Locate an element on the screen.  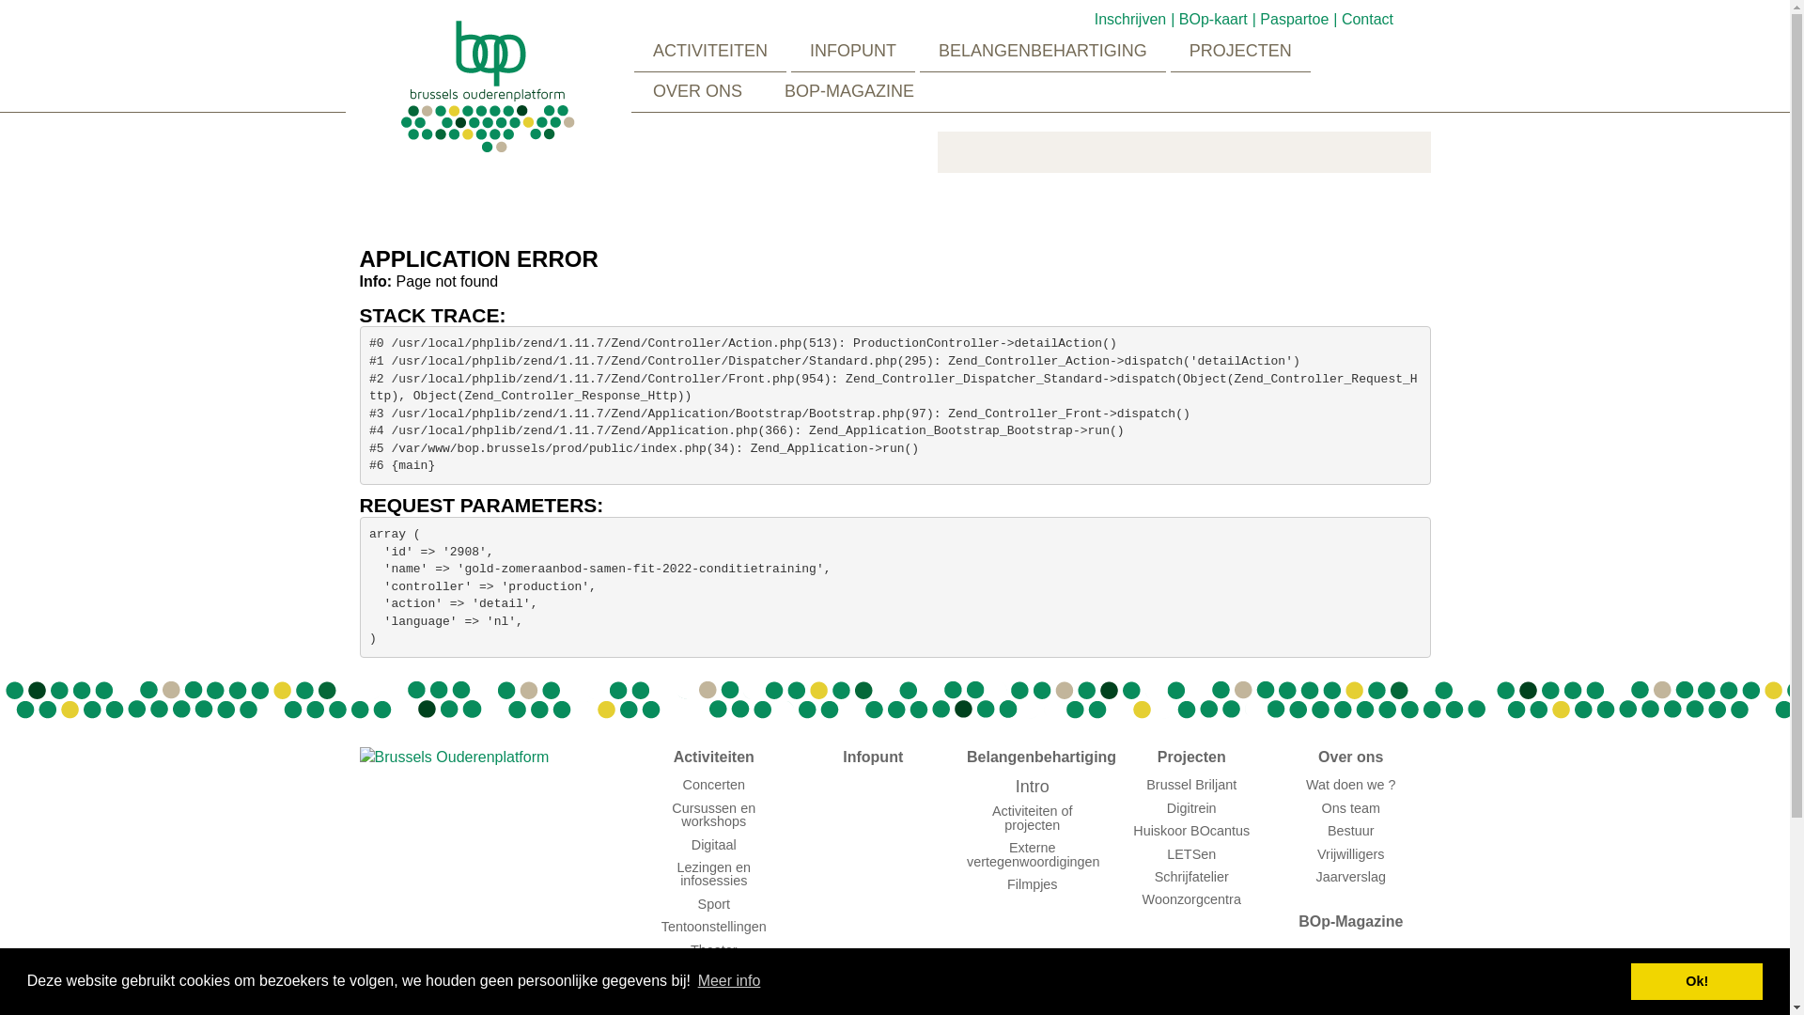
Externe vertegenwoordigingen is located at coordinates (1034, 853).